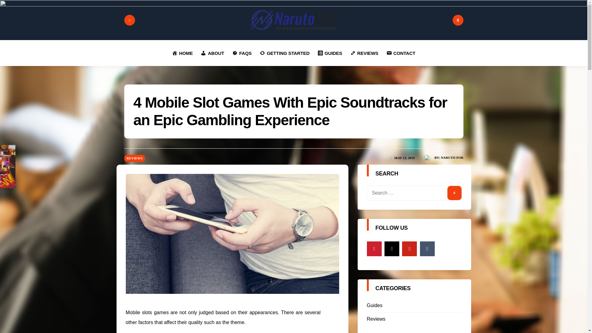 The height and width of the screenshot is (333, 592). What do you see at coordinates (401, 53) in the screenshot?
I see `CONTACT` at bounding box center [401, 53].